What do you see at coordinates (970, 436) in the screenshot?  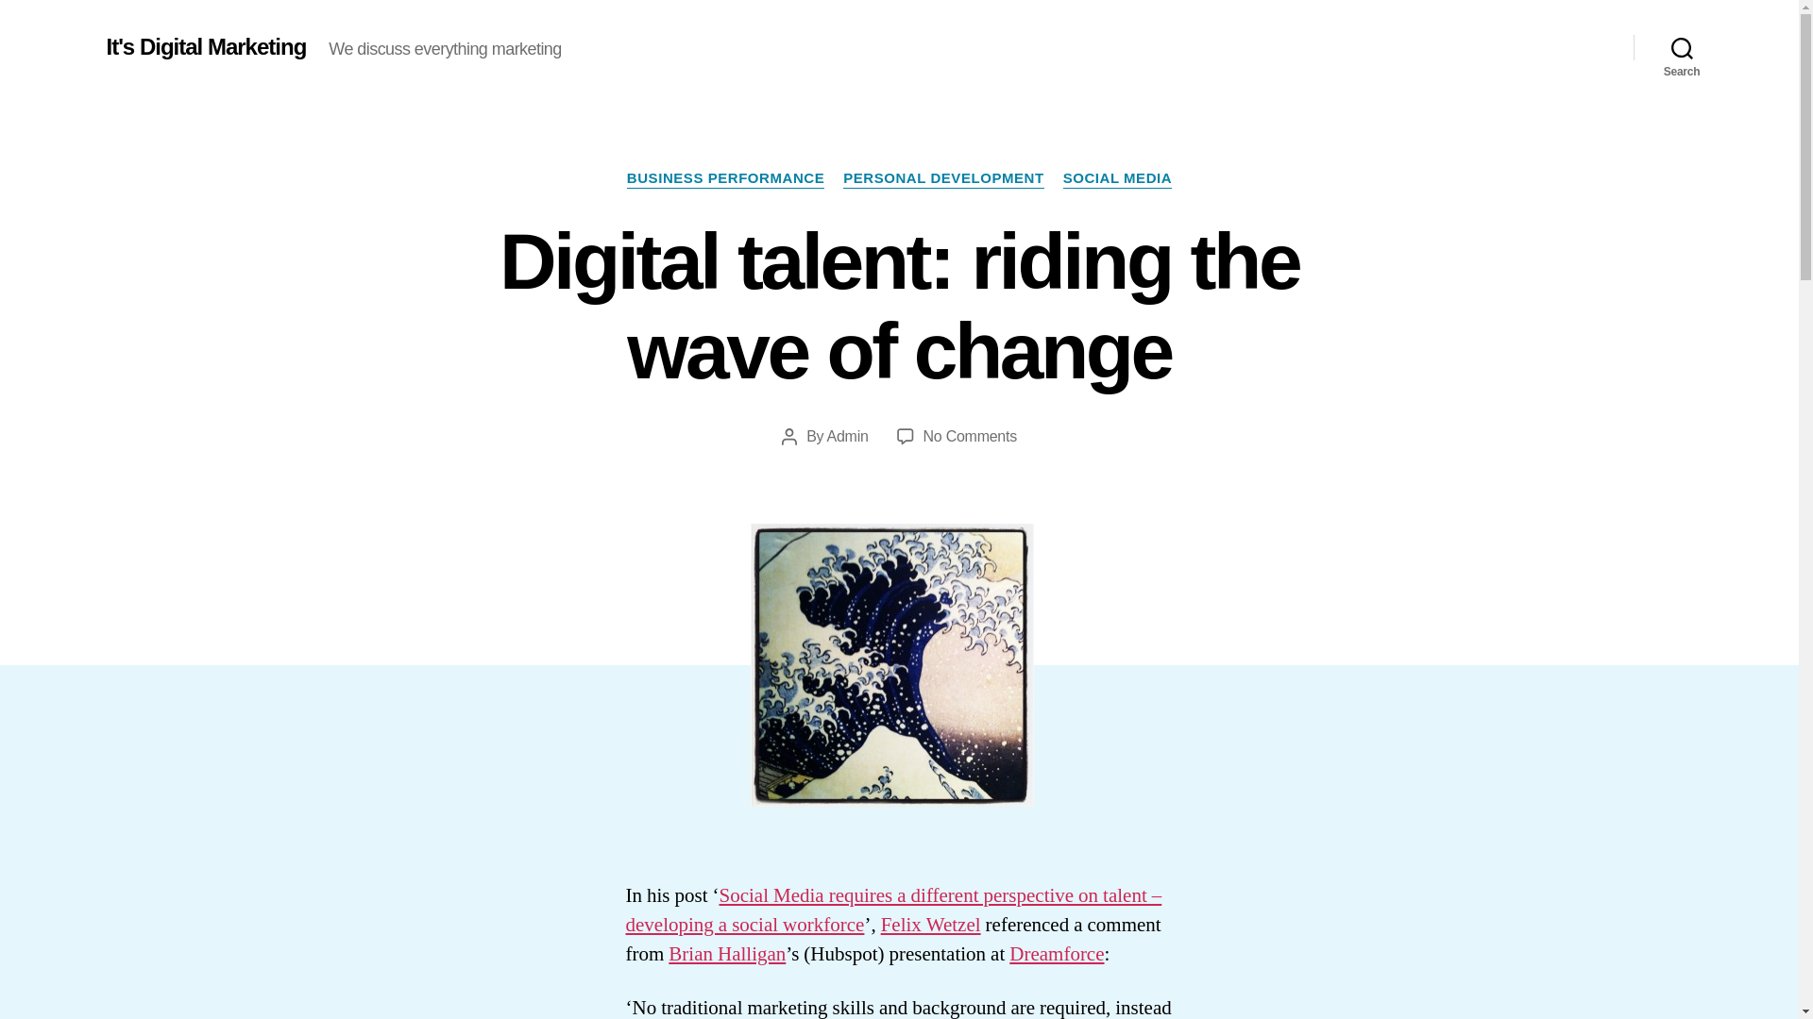 I see `PERSONAL DEVELOPMENT` at bounding box center [970, 436].